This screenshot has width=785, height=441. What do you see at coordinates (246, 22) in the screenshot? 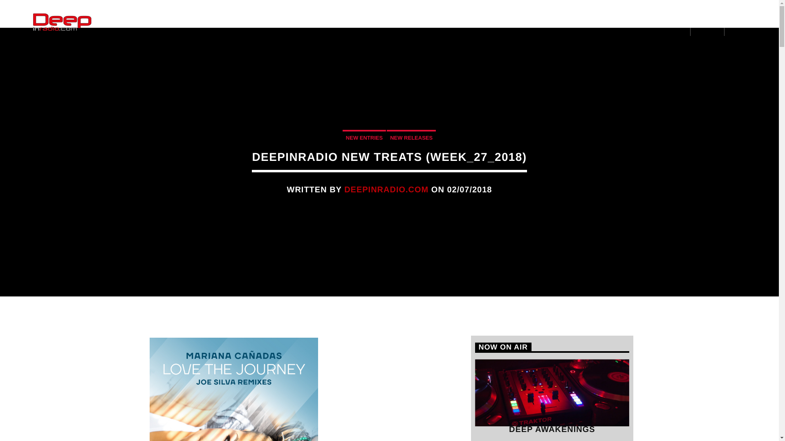
I see `Schedule` at bounding box center [246, 22].